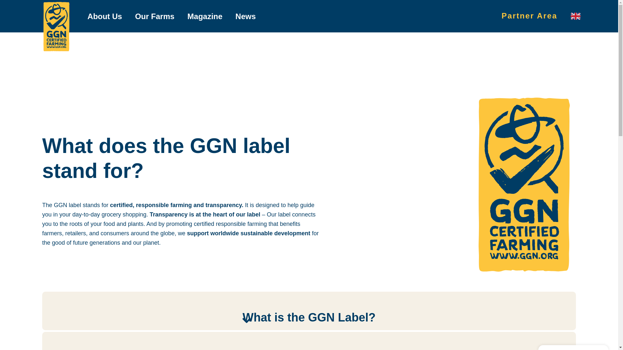 This screenshot has height=350, width=623. Describe the element at coordinates (205, 16) in the screenshot. I see `Magazine` at that location.